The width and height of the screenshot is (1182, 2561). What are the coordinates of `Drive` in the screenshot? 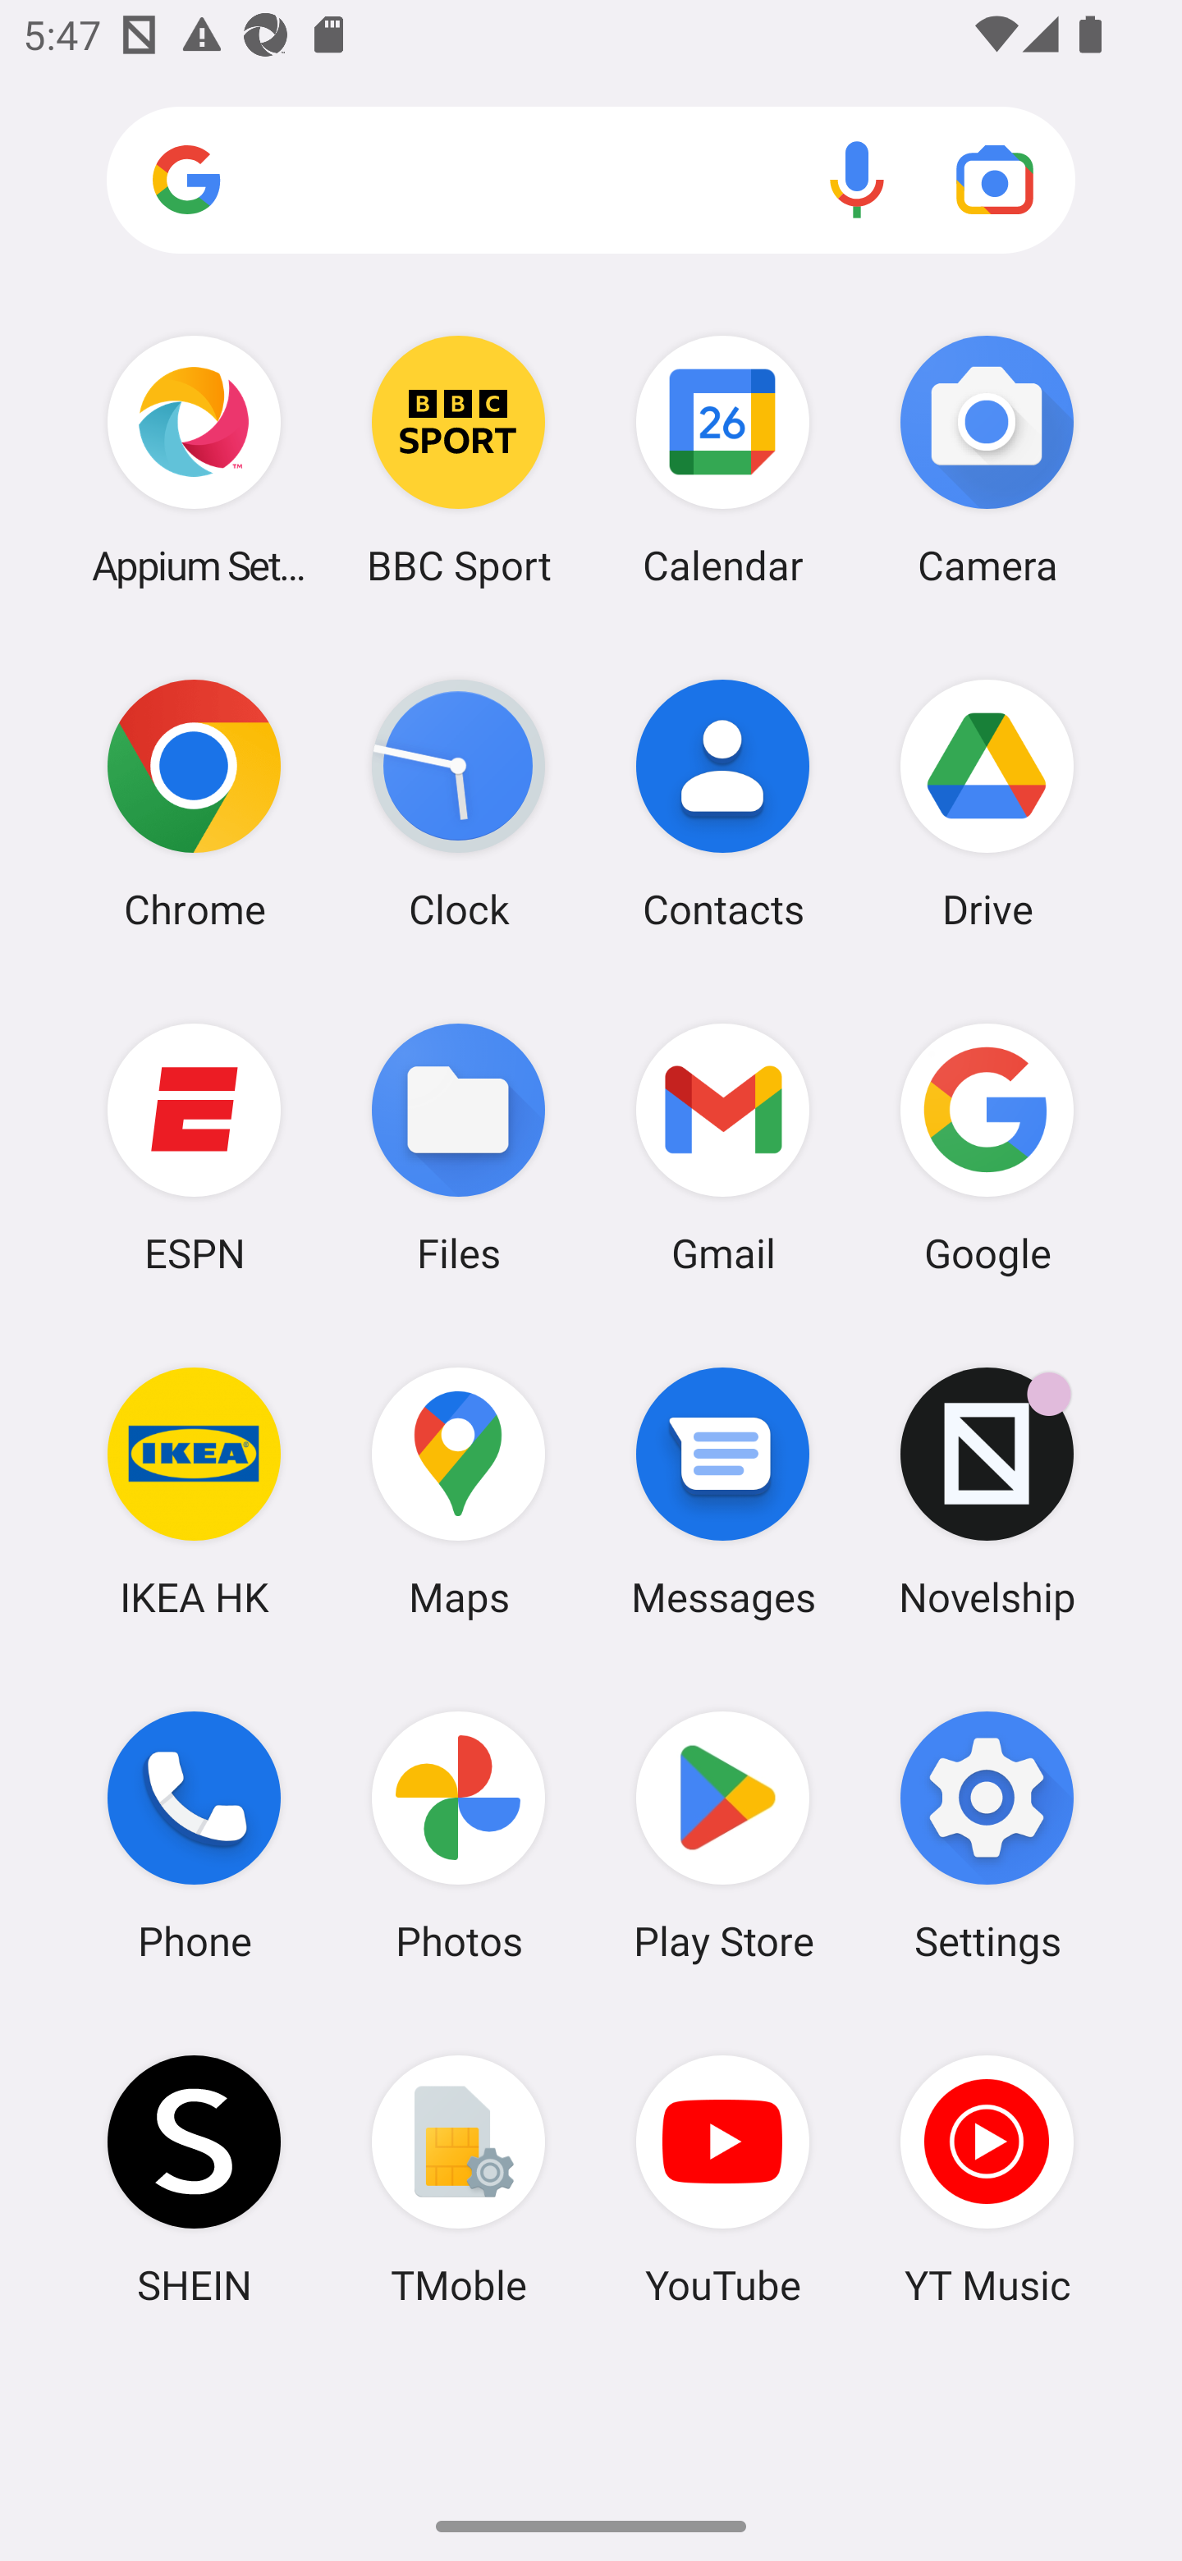 It's located at (987, 804).